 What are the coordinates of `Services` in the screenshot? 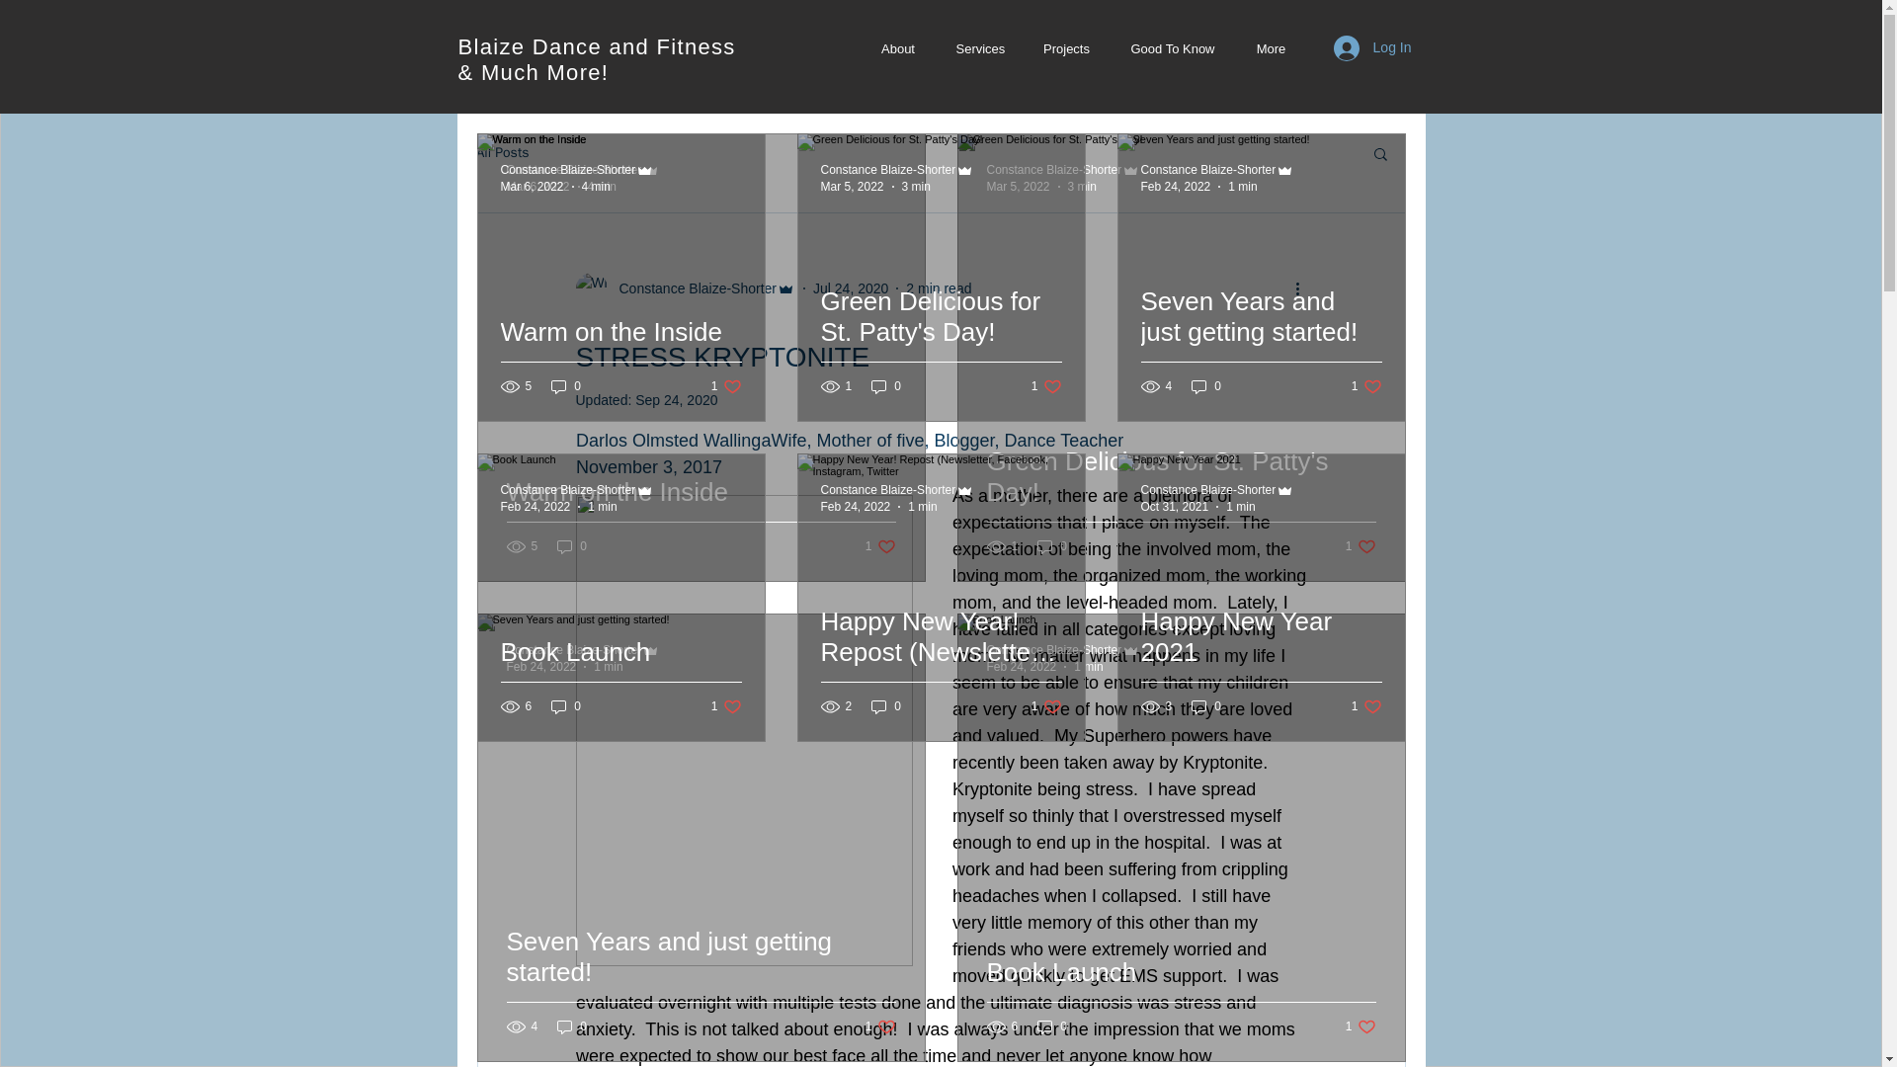 It's located at (879, 546).